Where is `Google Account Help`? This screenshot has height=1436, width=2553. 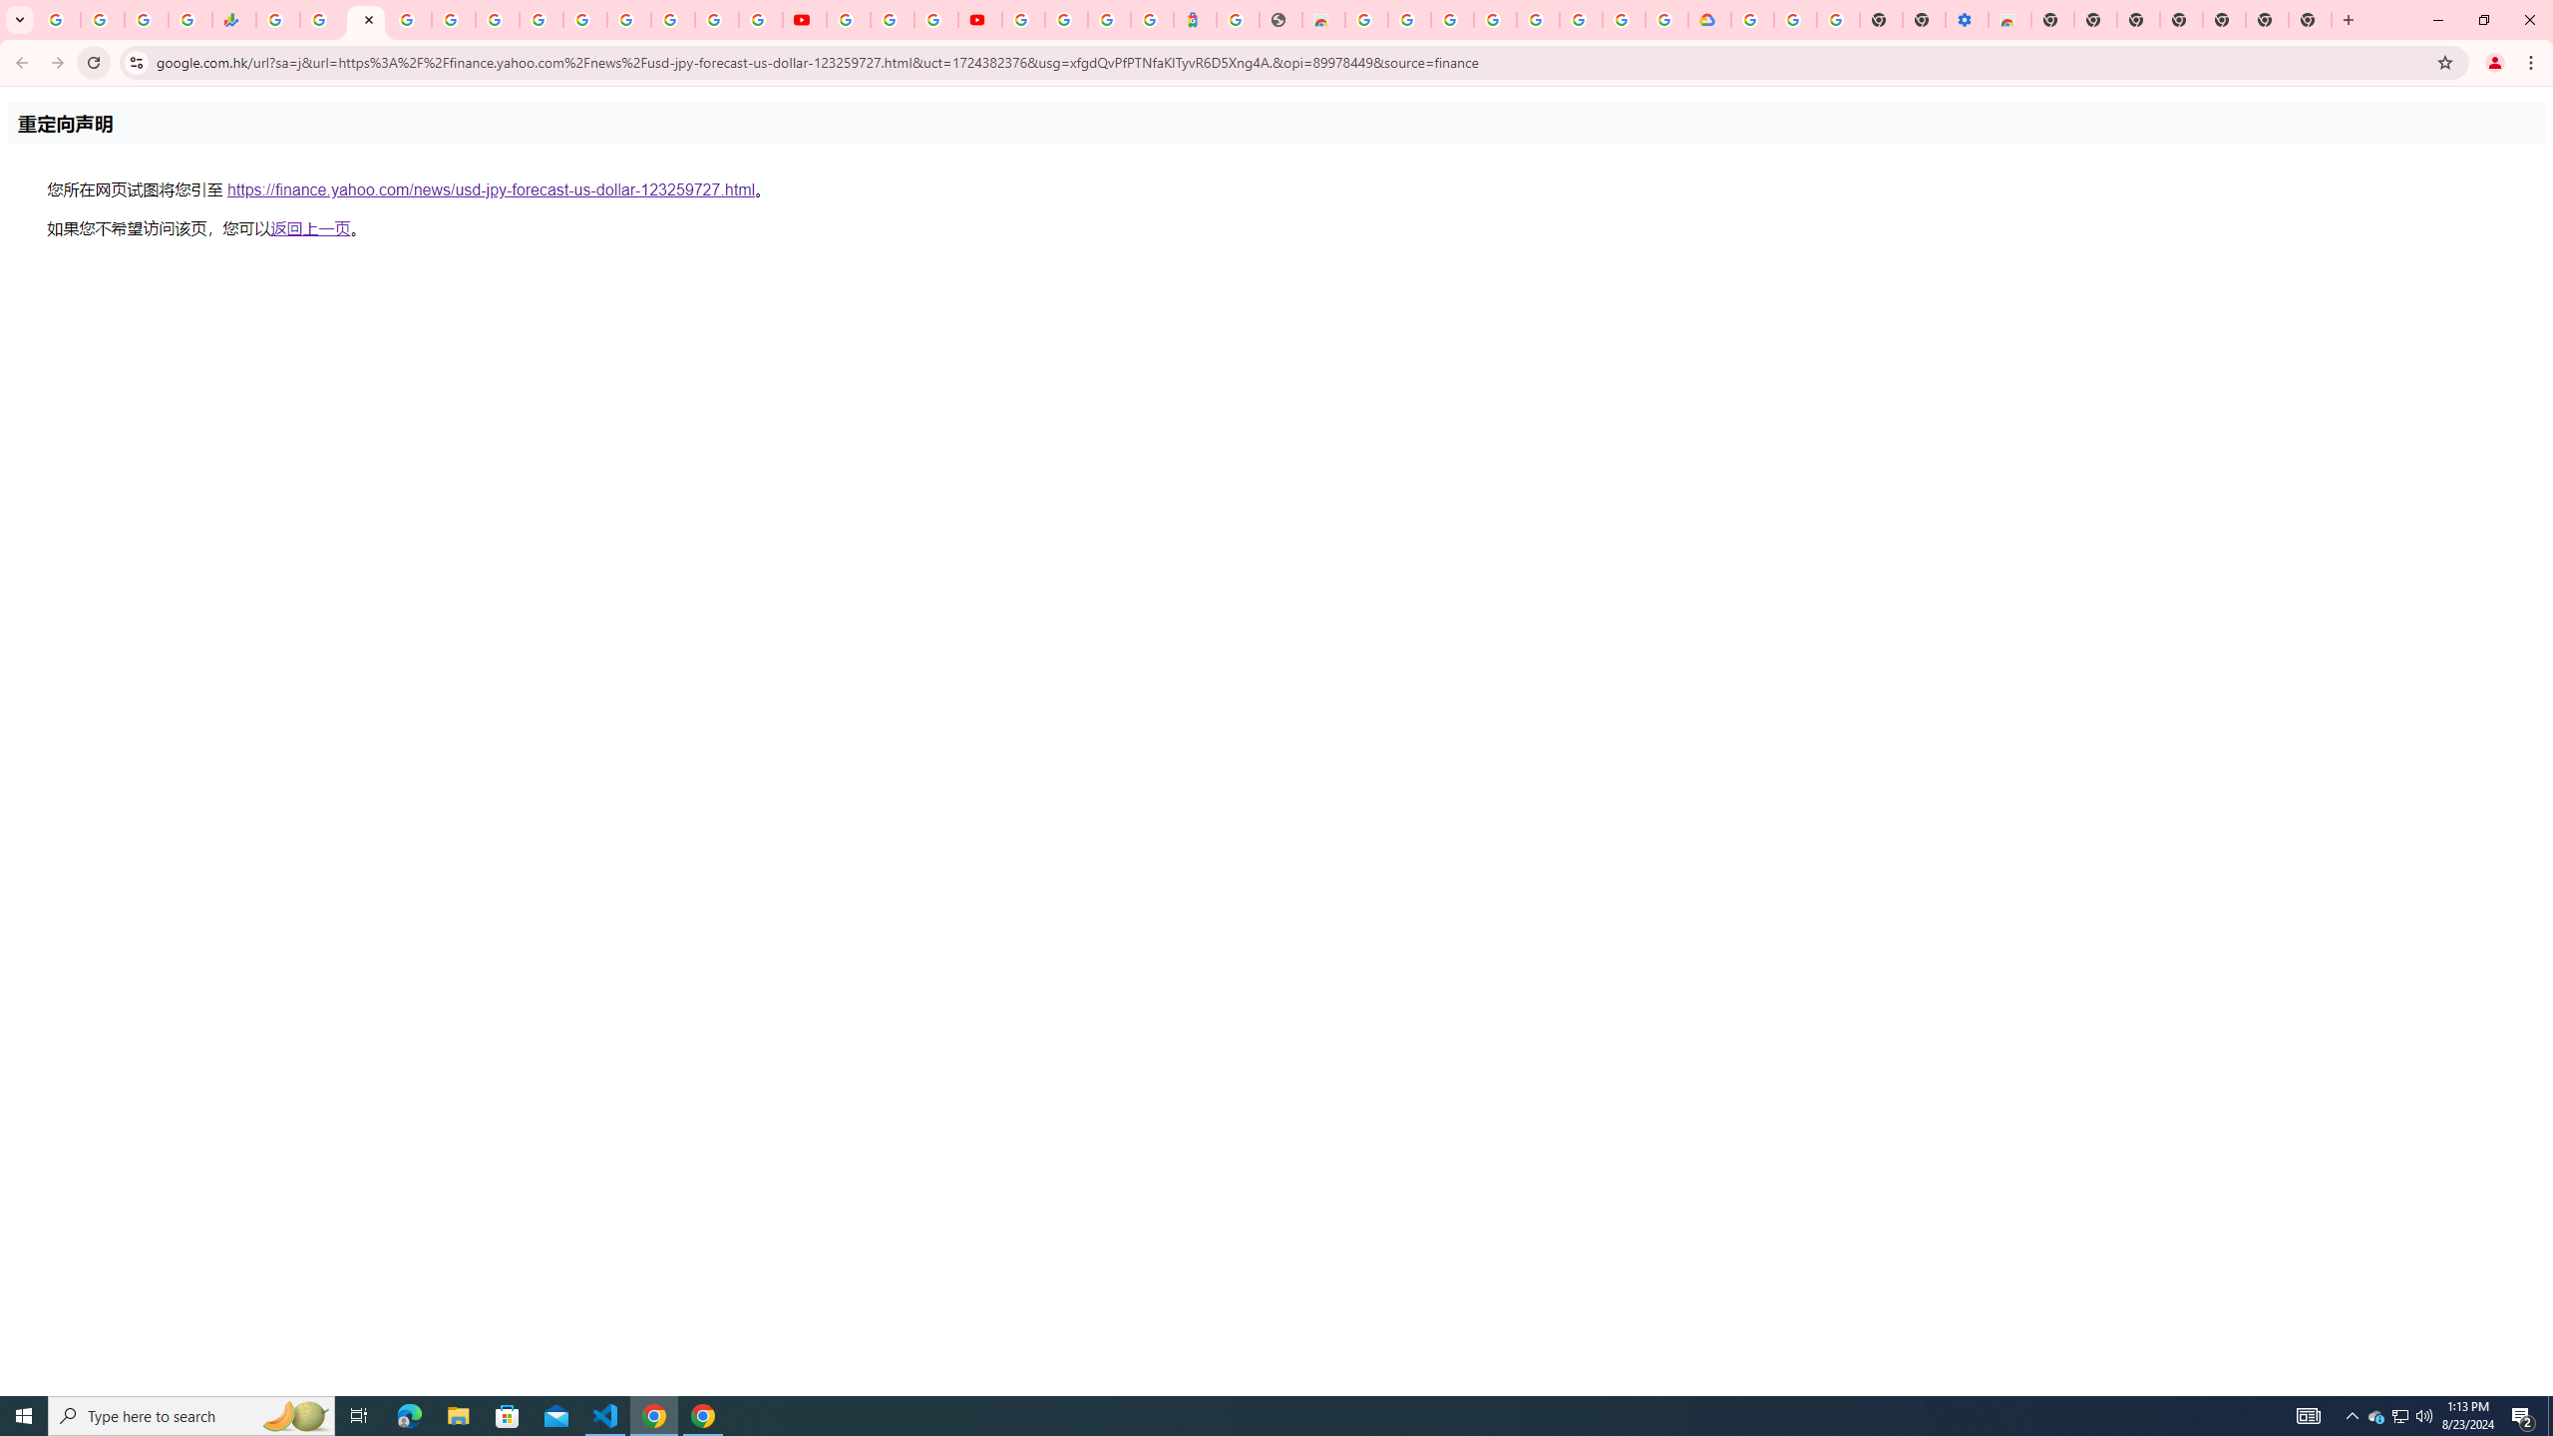
Google Account Help is located at coordinates (894, 20).